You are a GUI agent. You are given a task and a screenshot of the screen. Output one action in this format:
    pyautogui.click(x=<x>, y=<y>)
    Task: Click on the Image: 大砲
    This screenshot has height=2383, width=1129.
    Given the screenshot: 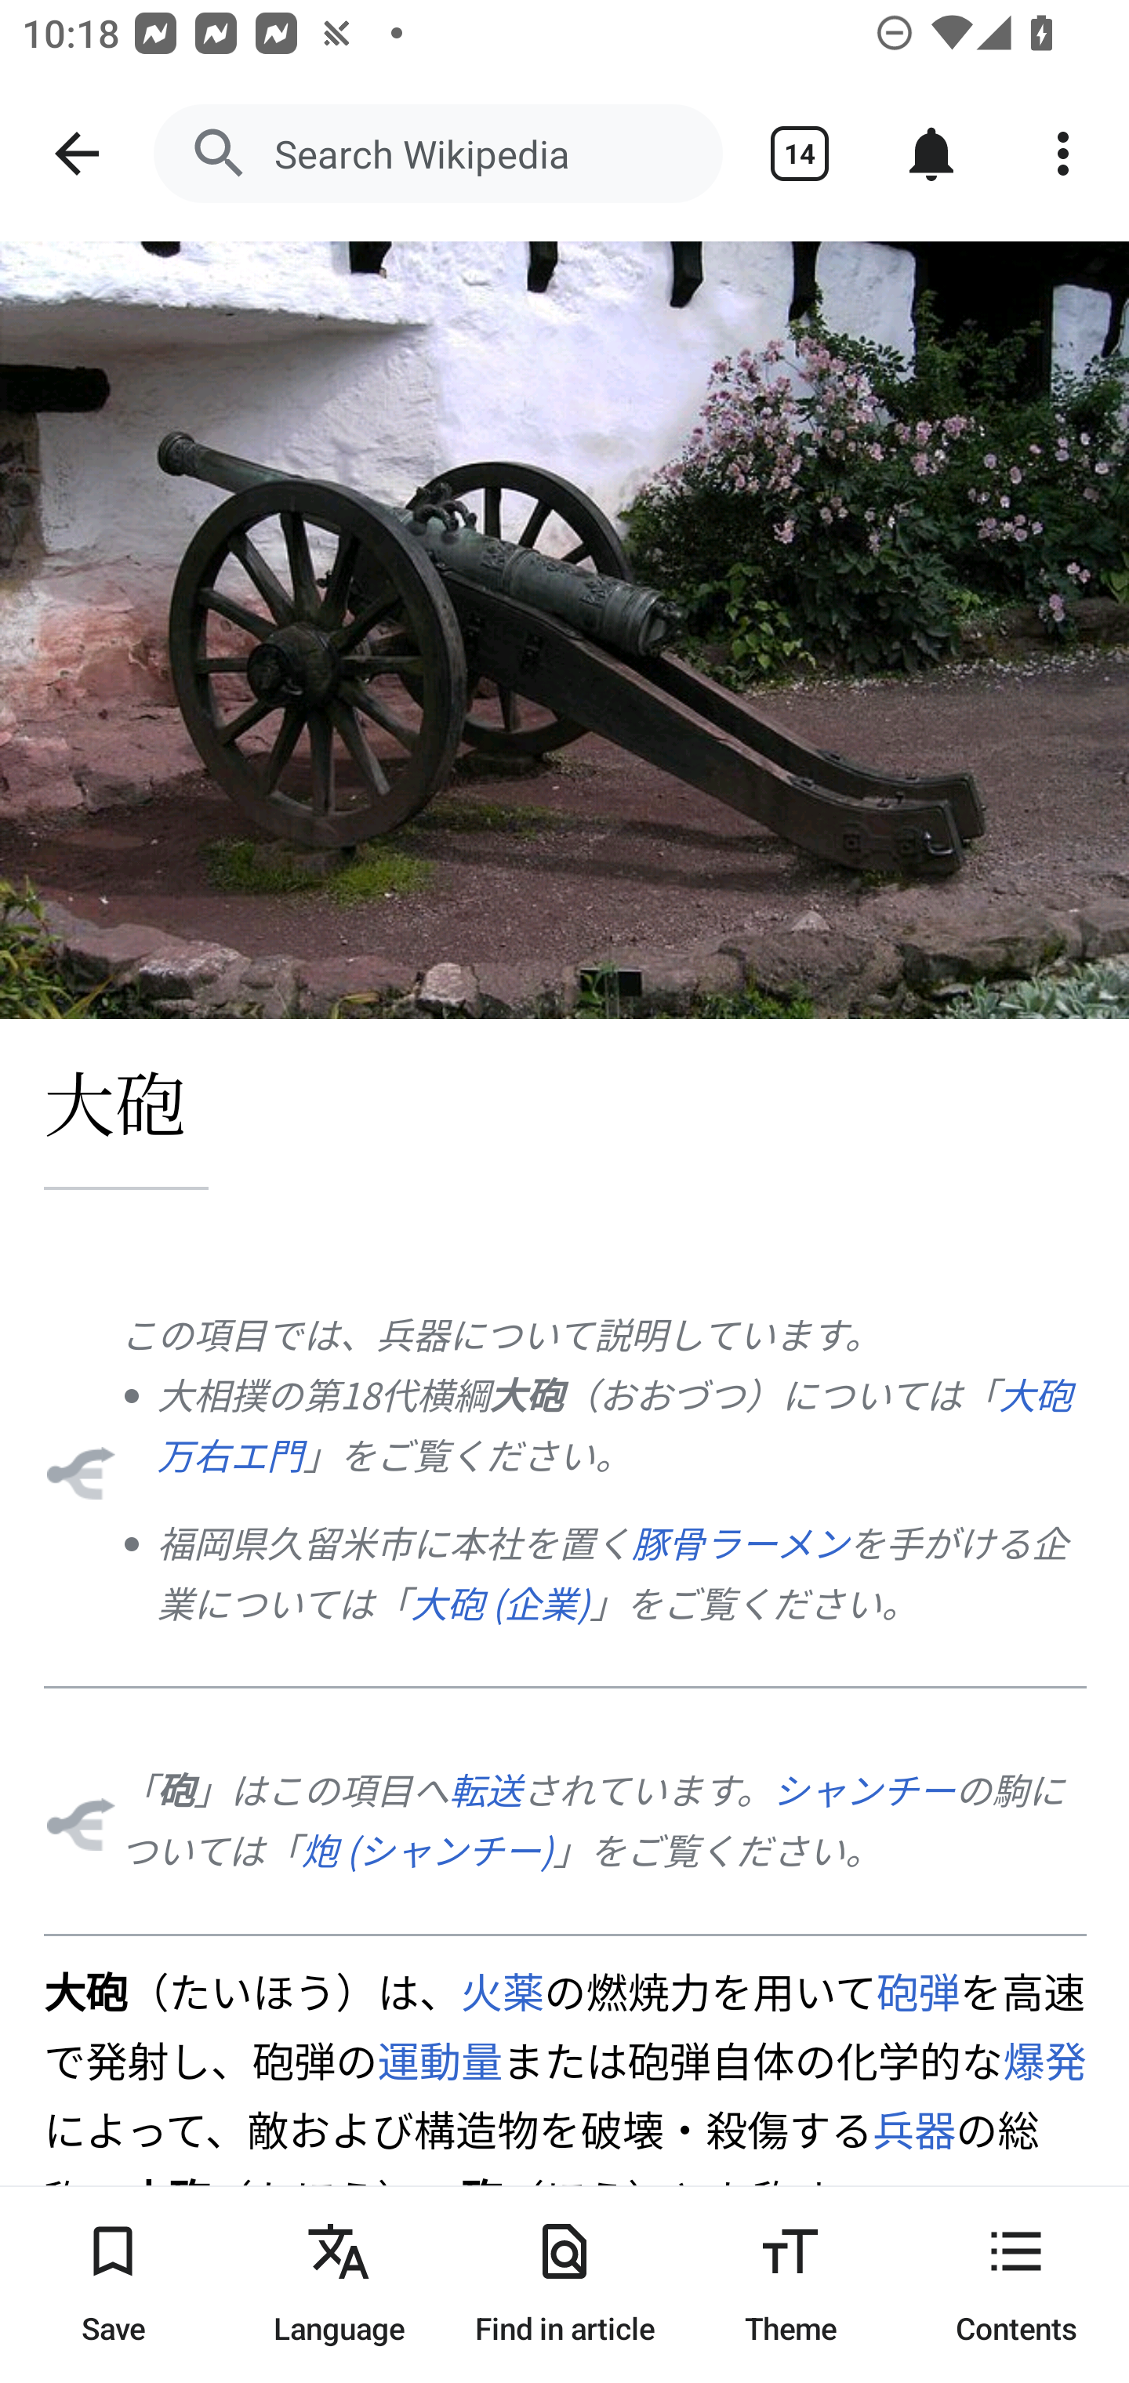 What is the action you would take?
    pyautogui.click(x=564, y=630)
    